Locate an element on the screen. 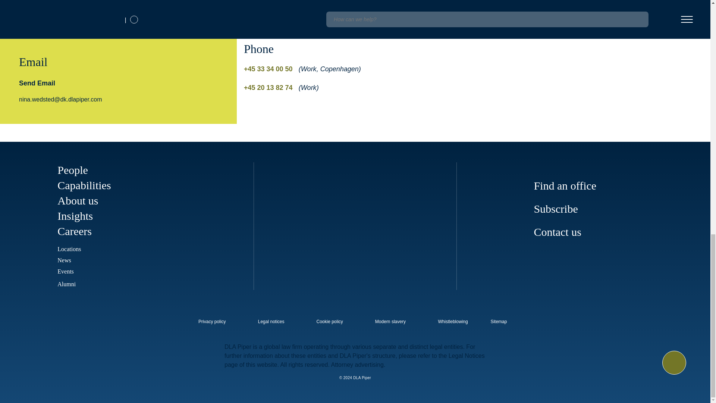 The image size is (716, 403). internal is located at coordinates (453, 322).